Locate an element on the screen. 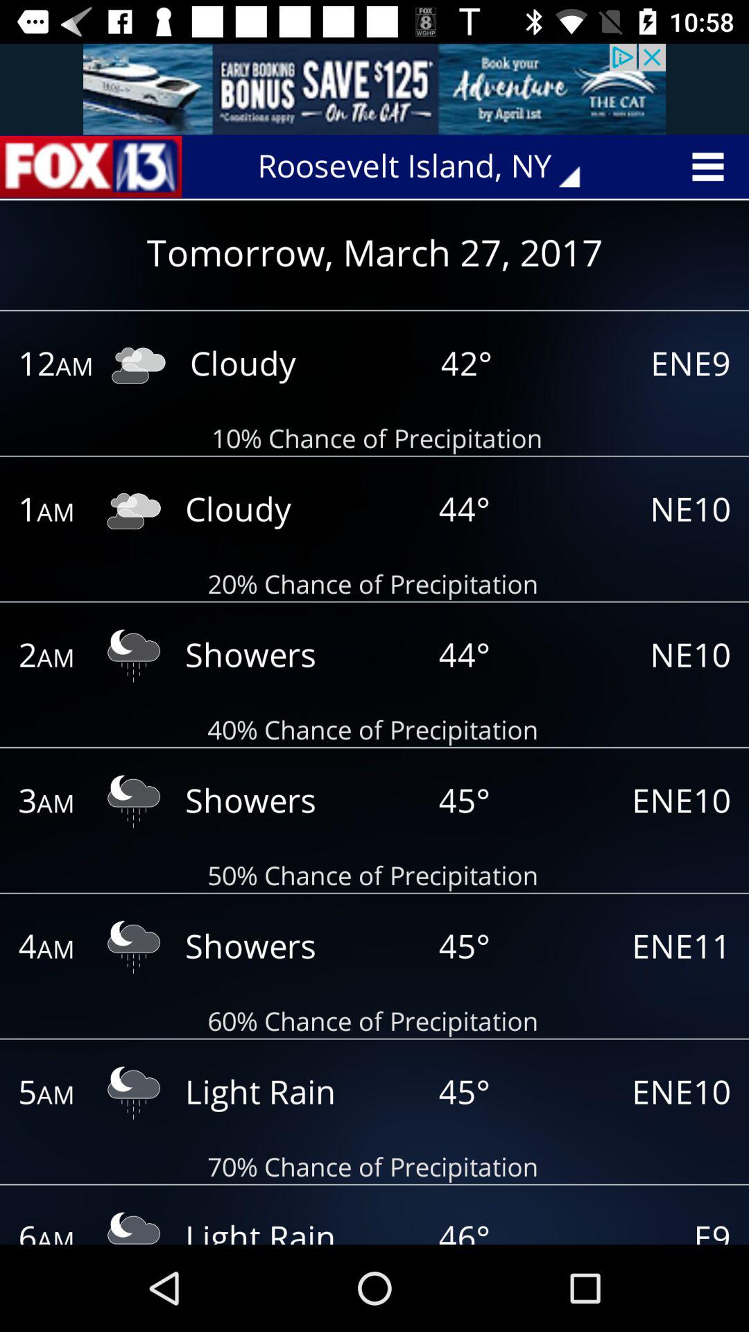  news page is located at coordinates (91, 166).